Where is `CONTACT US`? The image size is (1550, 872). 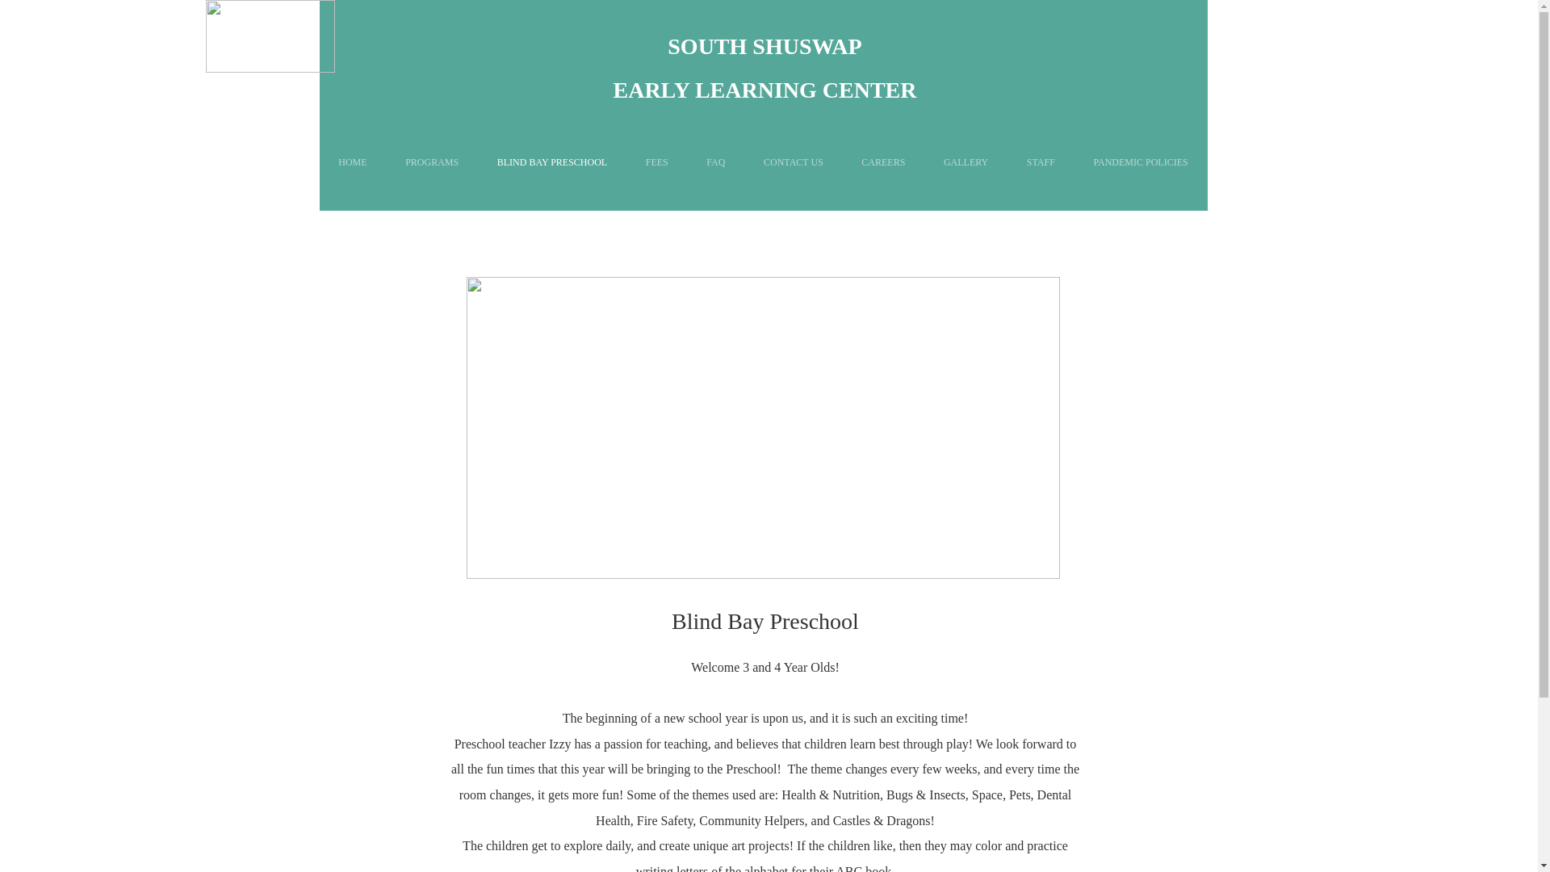 CONTACT US is located at coordinates (793, 161).